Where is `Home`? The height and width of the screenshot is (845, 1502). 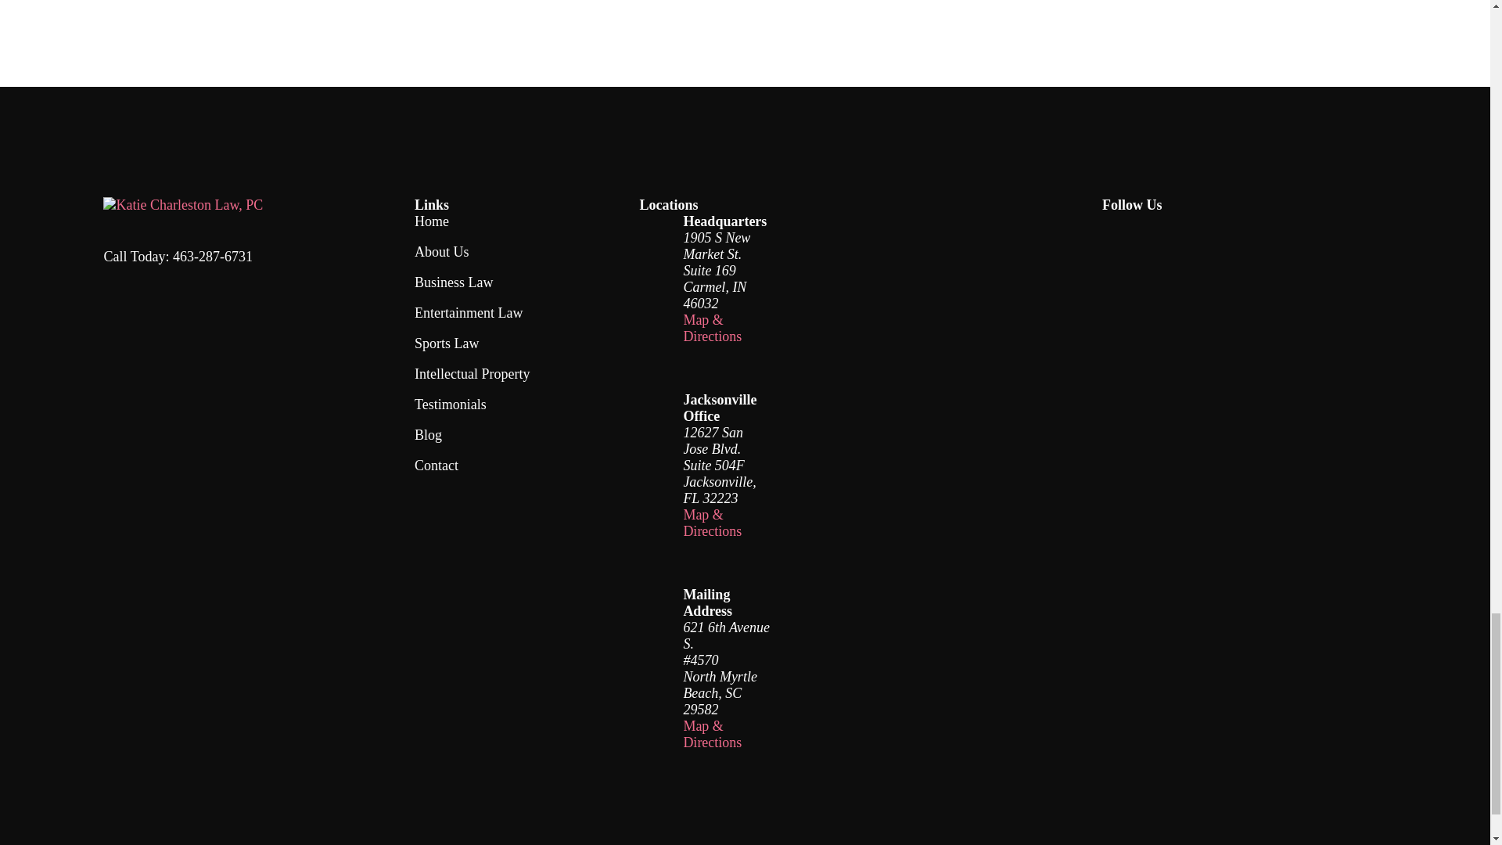
Home is located at coordinates (183, 205).